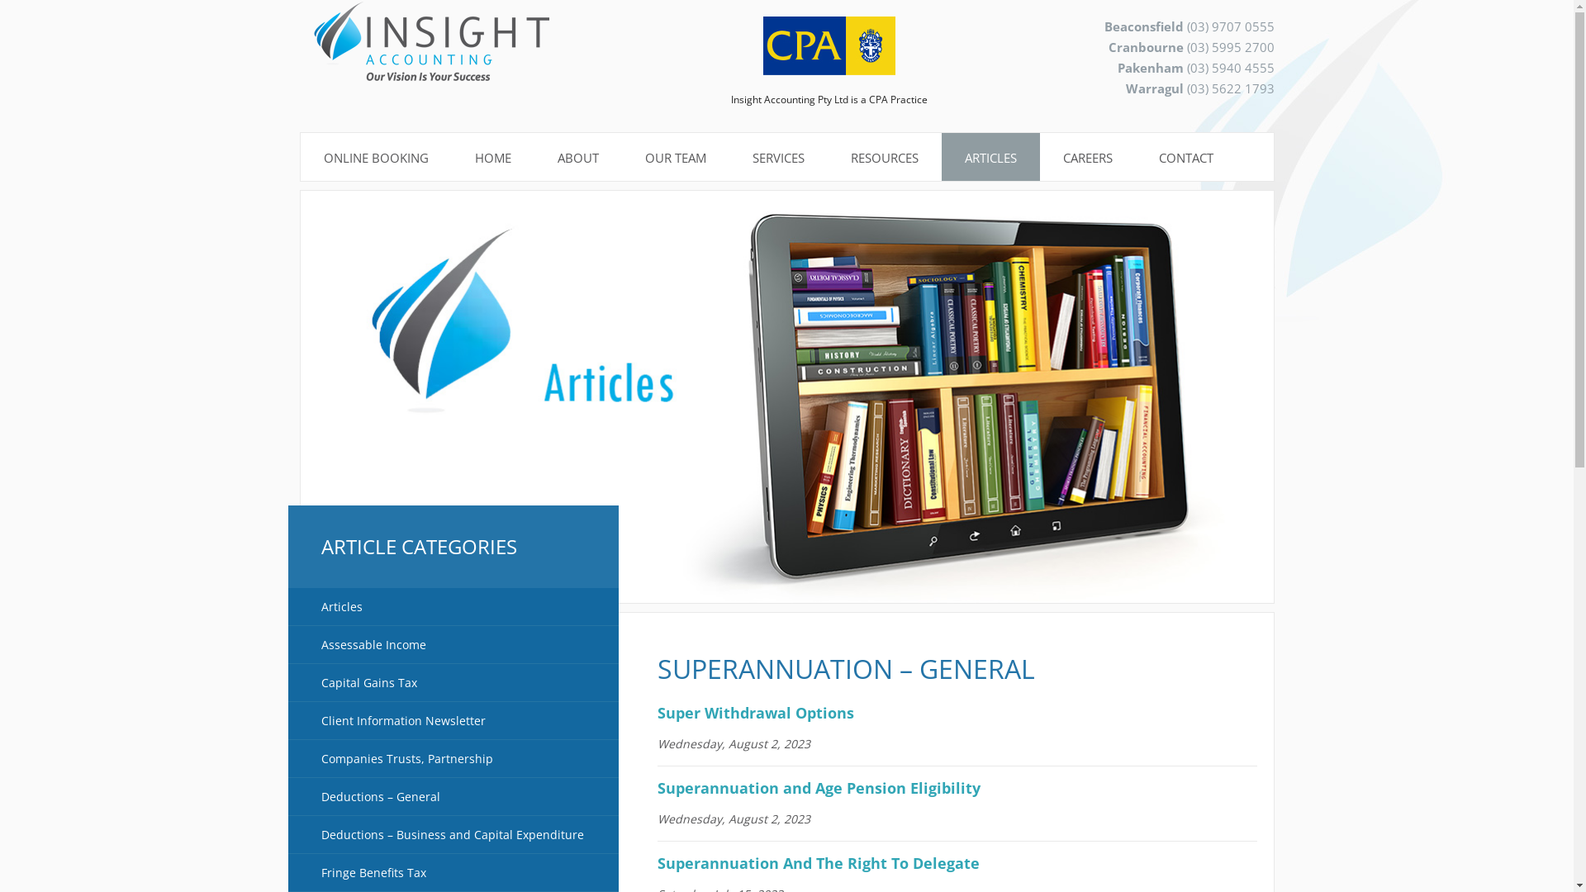 The image size is (1586, 892). What do you see at coordinates (453, 607) in the screenshot?
I see `Articles` at bounding box center [453, 607].